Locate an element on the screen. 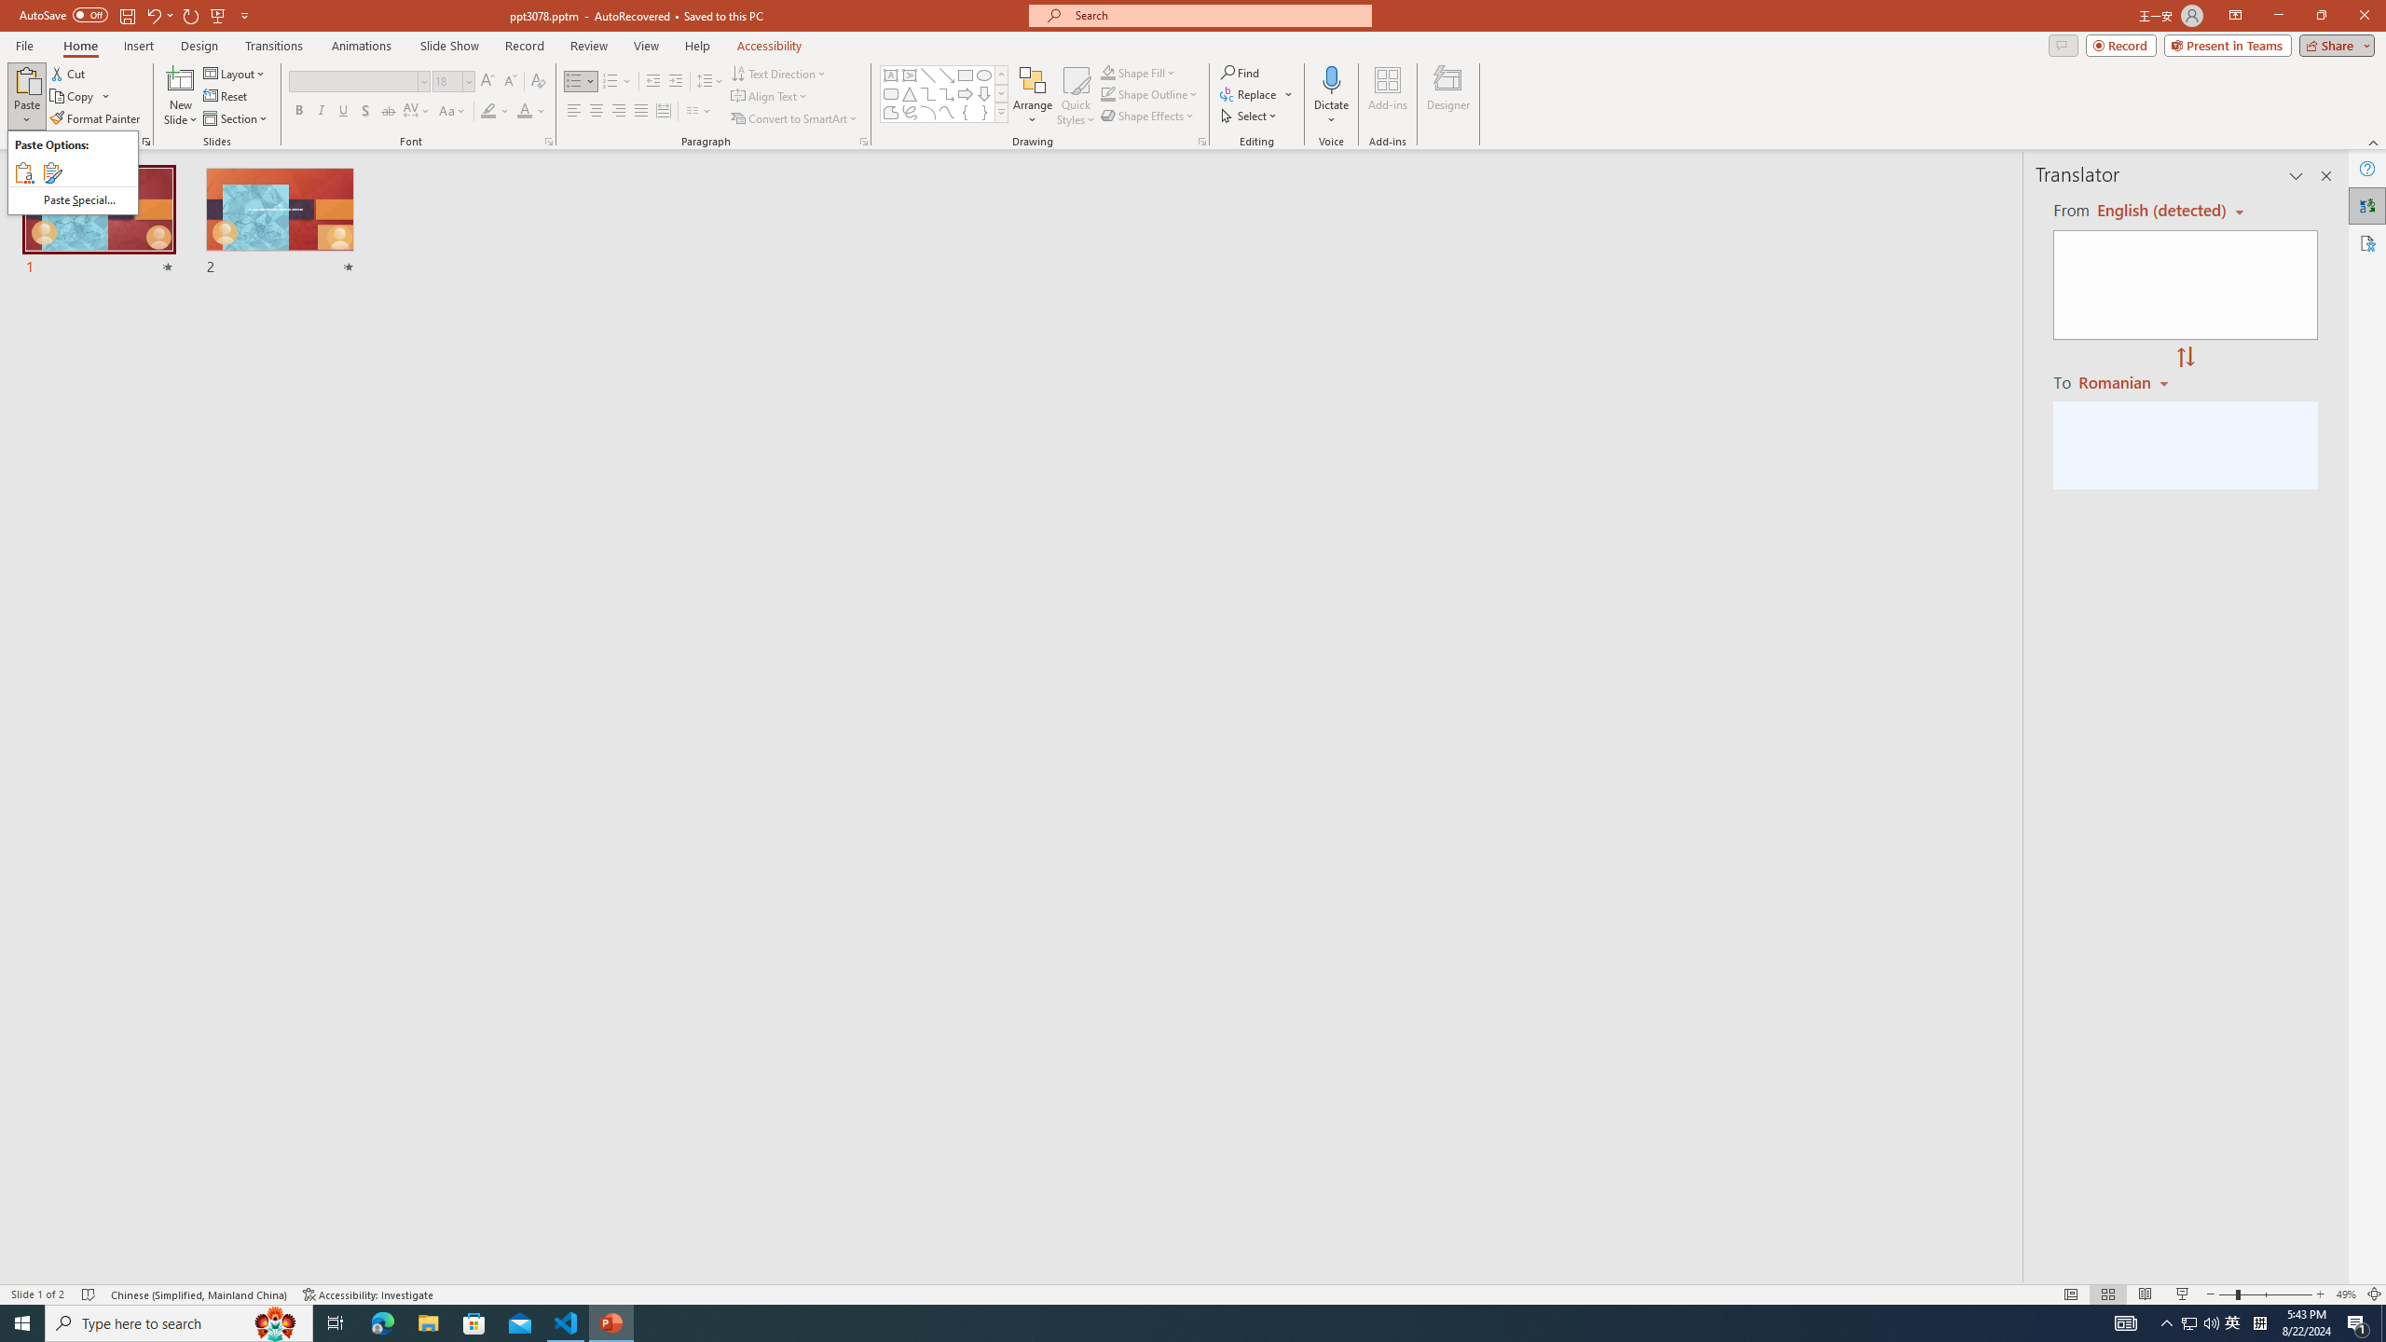  Bullets is located at coordinates (574, 82).